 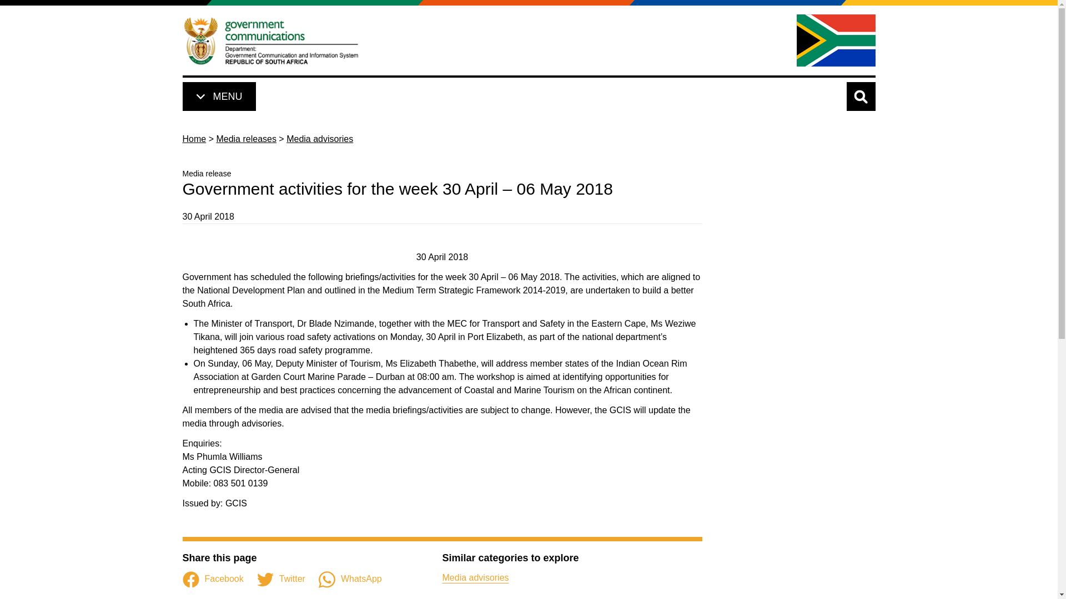 I want to click on Share on Facebook, so click(x=212, y=579).